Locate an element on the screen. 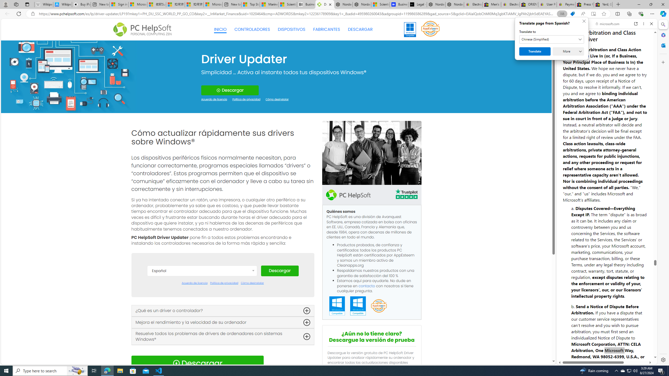 This screenshot has width=669, height=376. Press Room - eBay Inc. is located at coordinates (584, 4).